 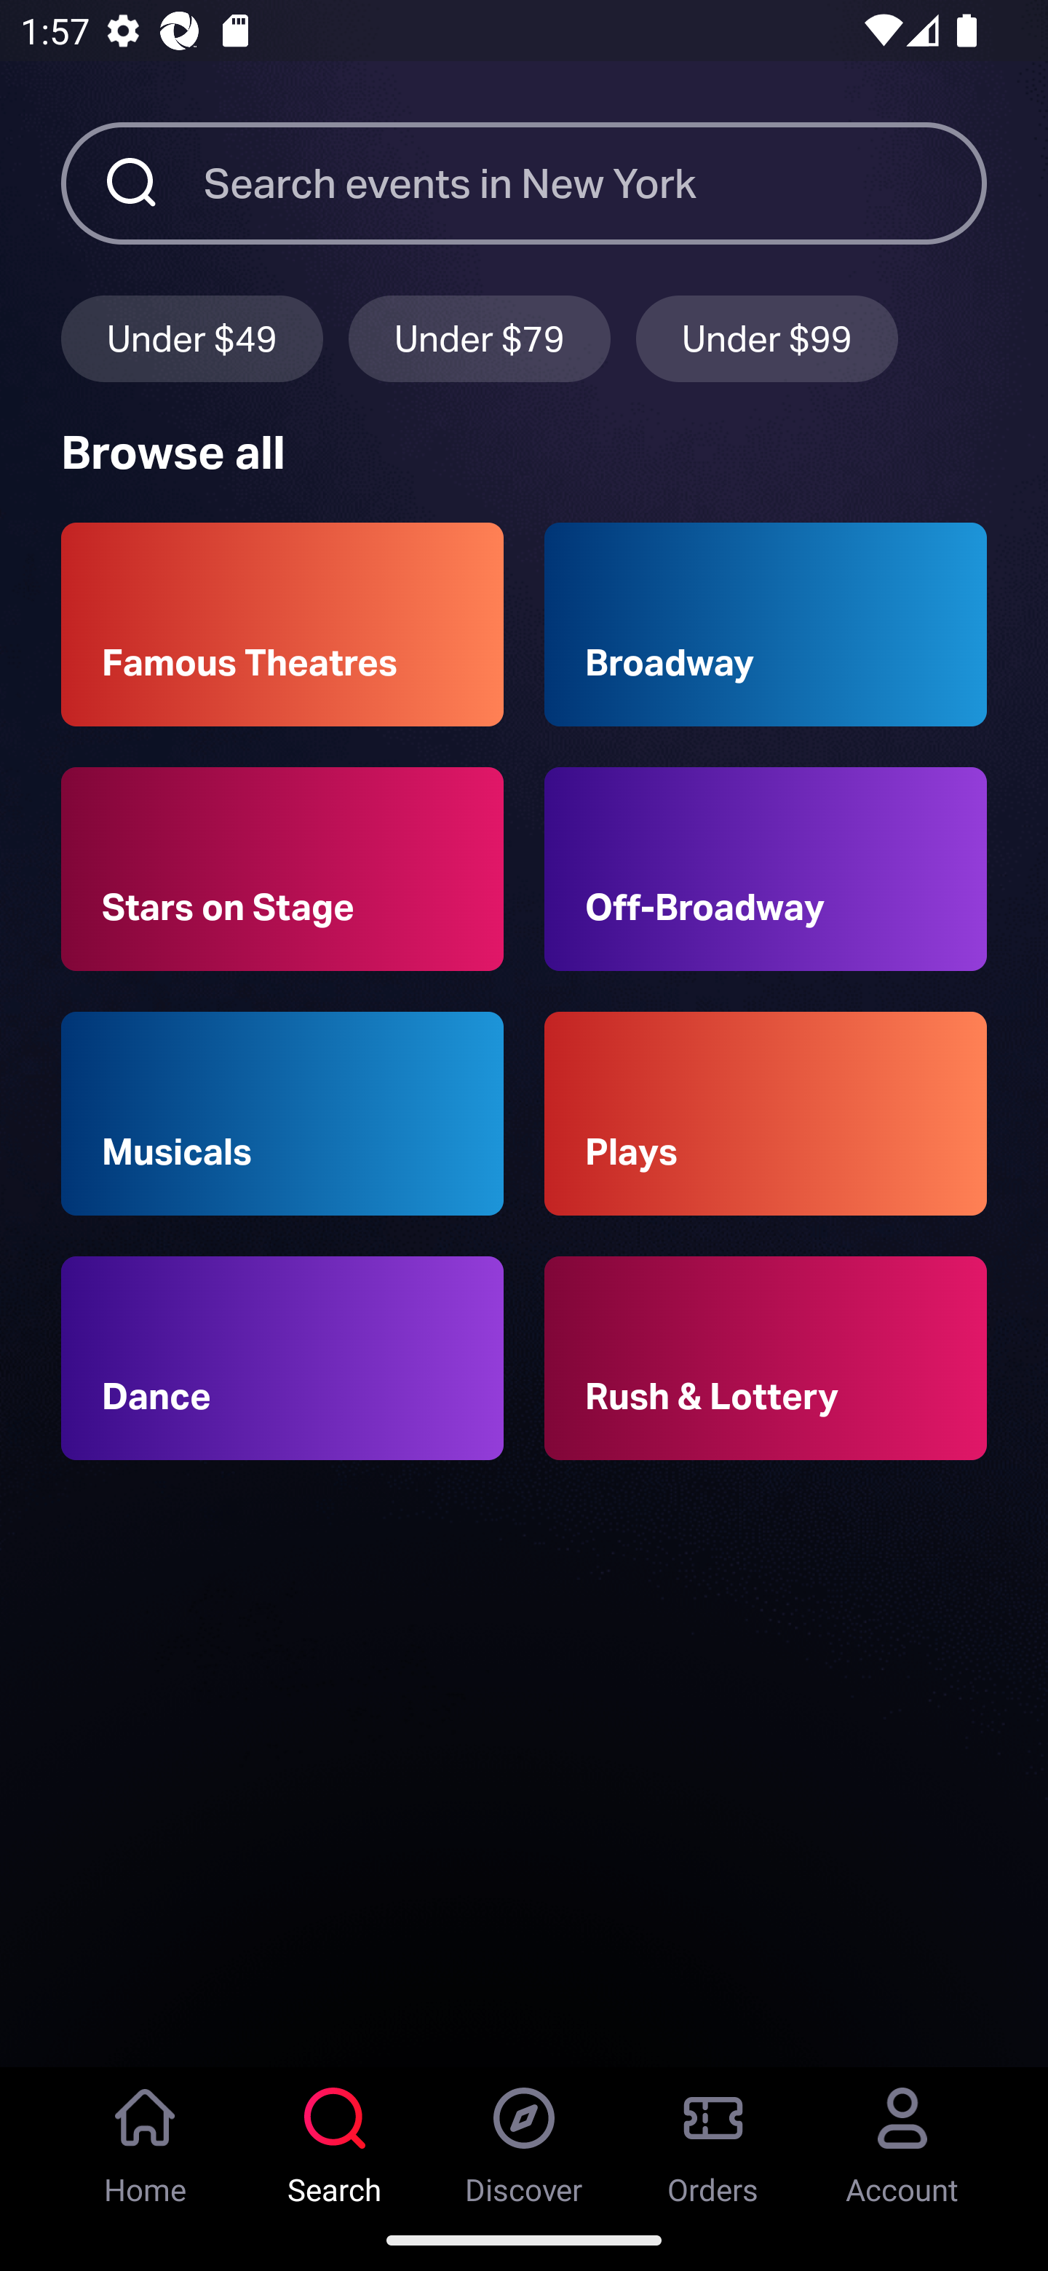 I want to click on Dance, so click(x=282, y=1358).